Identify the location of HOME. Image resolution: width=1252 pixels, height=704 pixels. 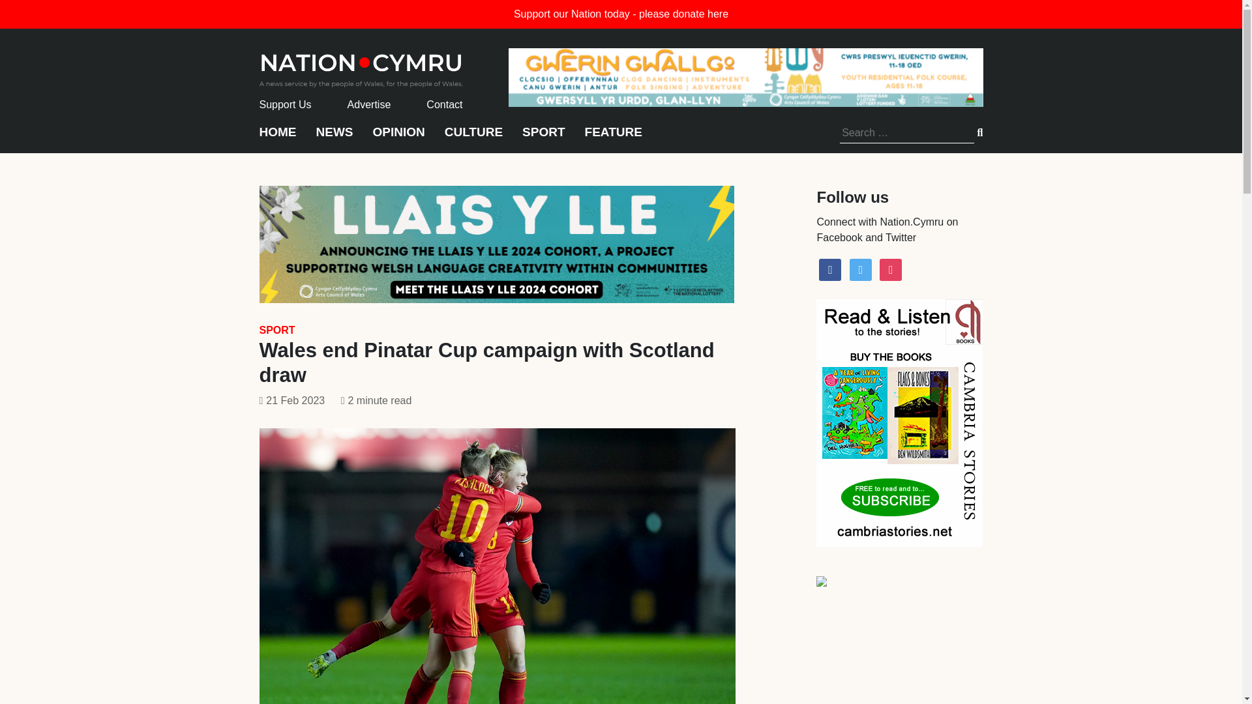
(278, 138).